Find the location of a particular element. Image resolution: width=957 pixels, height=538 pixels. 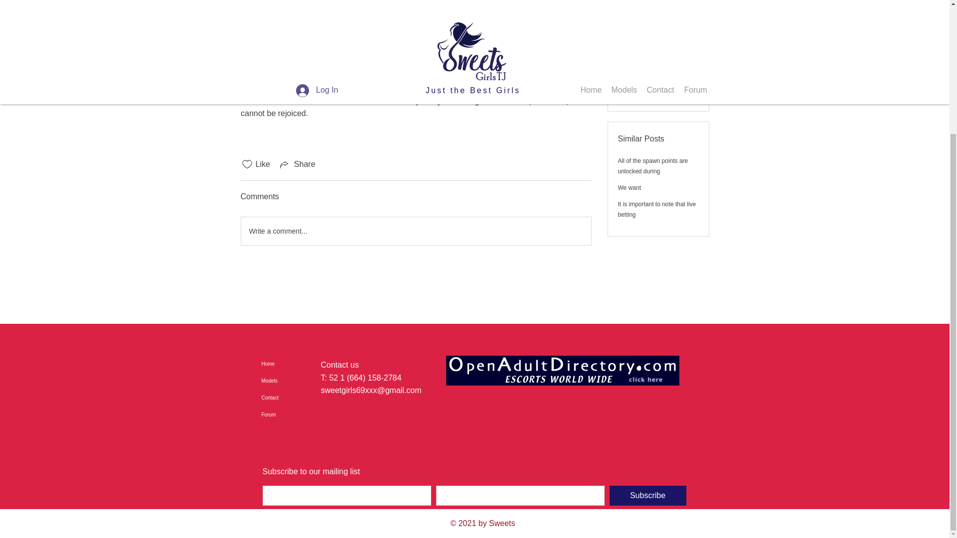

Write a comment... is located at coordinates (416, 231).